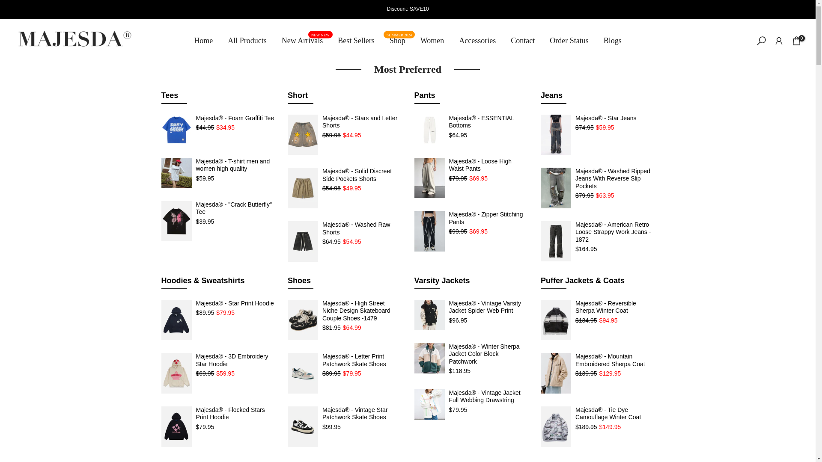  What do you see at coordinates (356, 41) in the screenshot?
I see `Best Sellers` at bounding box center [356, 41].